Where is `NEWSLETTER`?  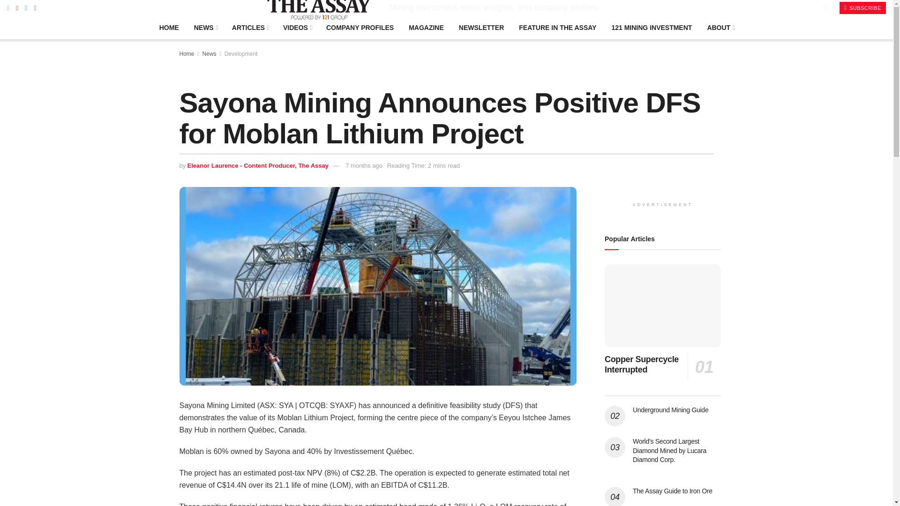
NEWSLETTER is located at coordinates (481, 27).